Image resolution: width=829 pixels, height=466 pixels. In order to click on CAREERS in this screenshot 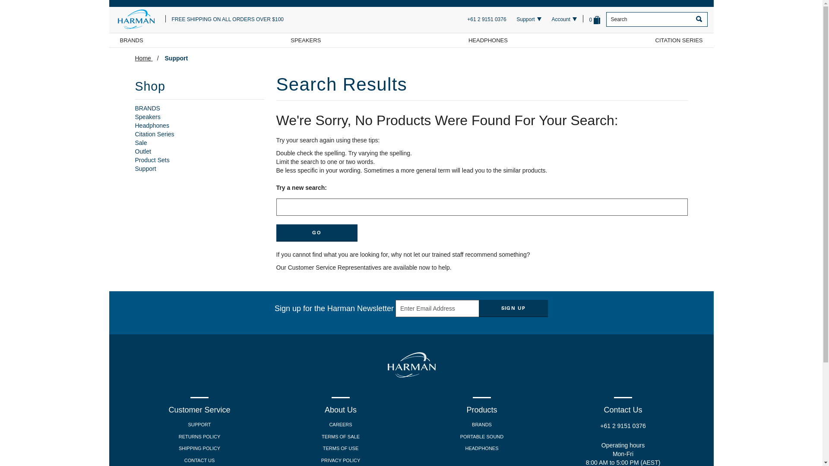, I will do `click(341, 425)`.